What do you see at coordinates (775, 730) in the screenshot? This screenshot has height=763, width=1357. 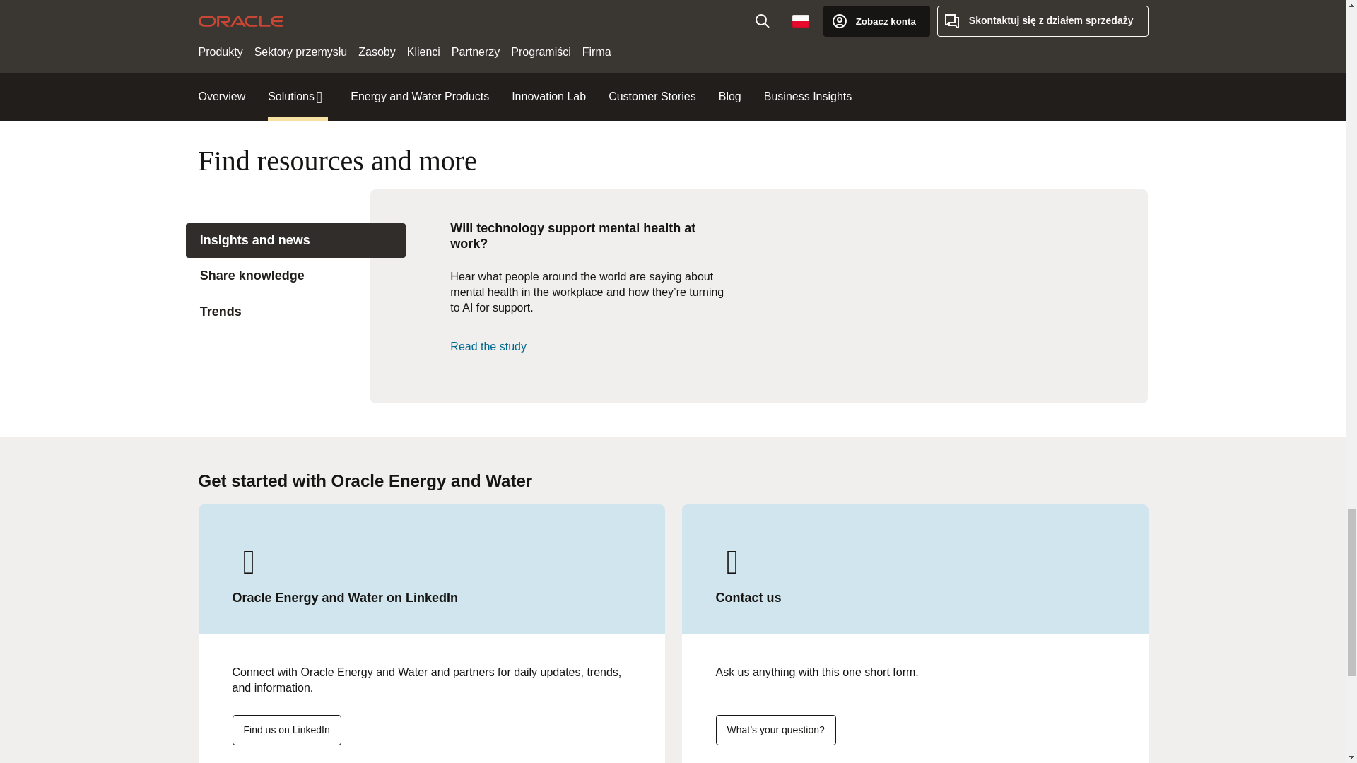 I see `Get more information about Oracle Energy and Water` at bounding box center [775, 730].